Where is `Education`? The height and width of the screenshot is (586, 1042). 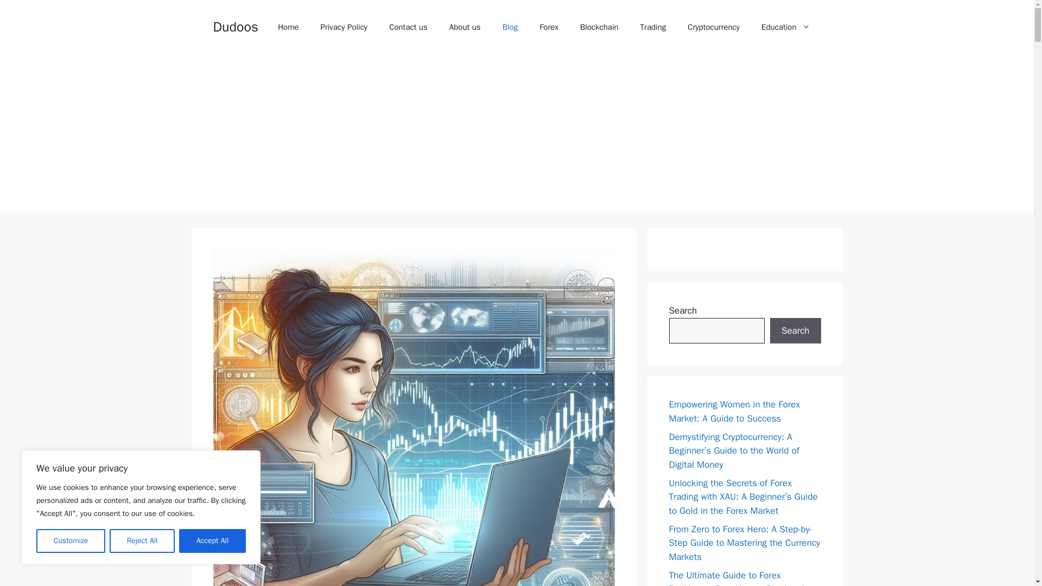
Education is located at coordinates (785, 27).